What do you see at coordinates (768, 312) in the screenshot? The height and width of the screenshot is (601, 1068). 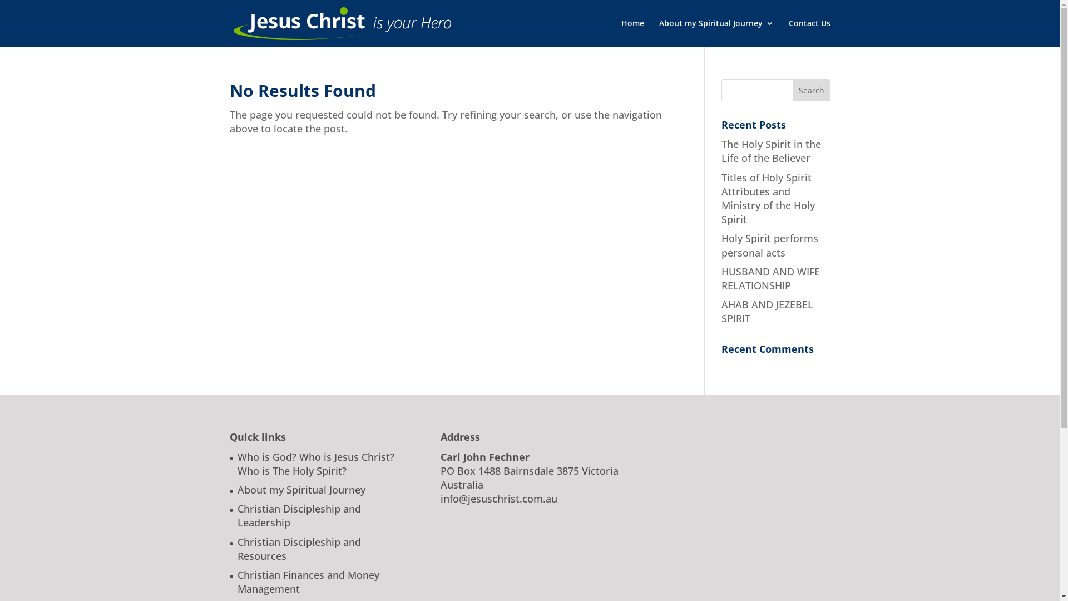 I see `AHAB AND JEZEBEL SPIRIT` at bounding box center [768, 312].